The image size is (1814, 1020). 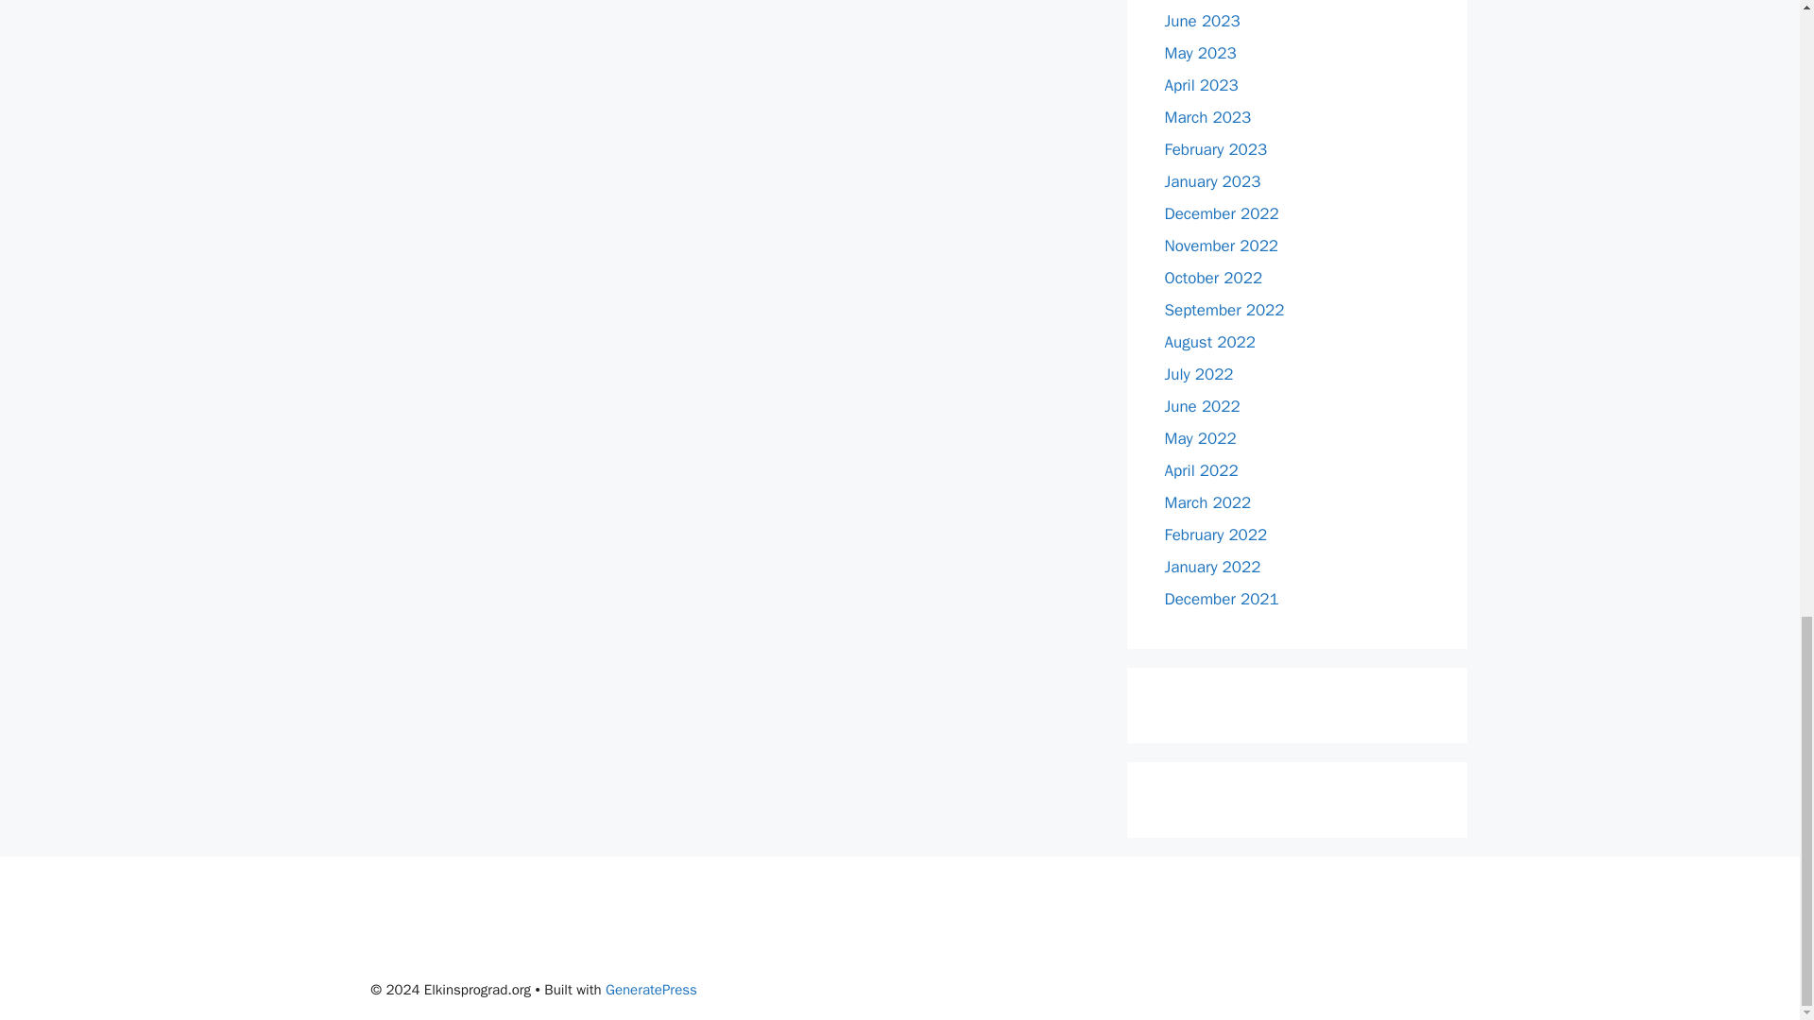 What do you see at coordinates (1212, 181) in the screenshot?
I see `January 2023` at bounding box center [1212, 181].